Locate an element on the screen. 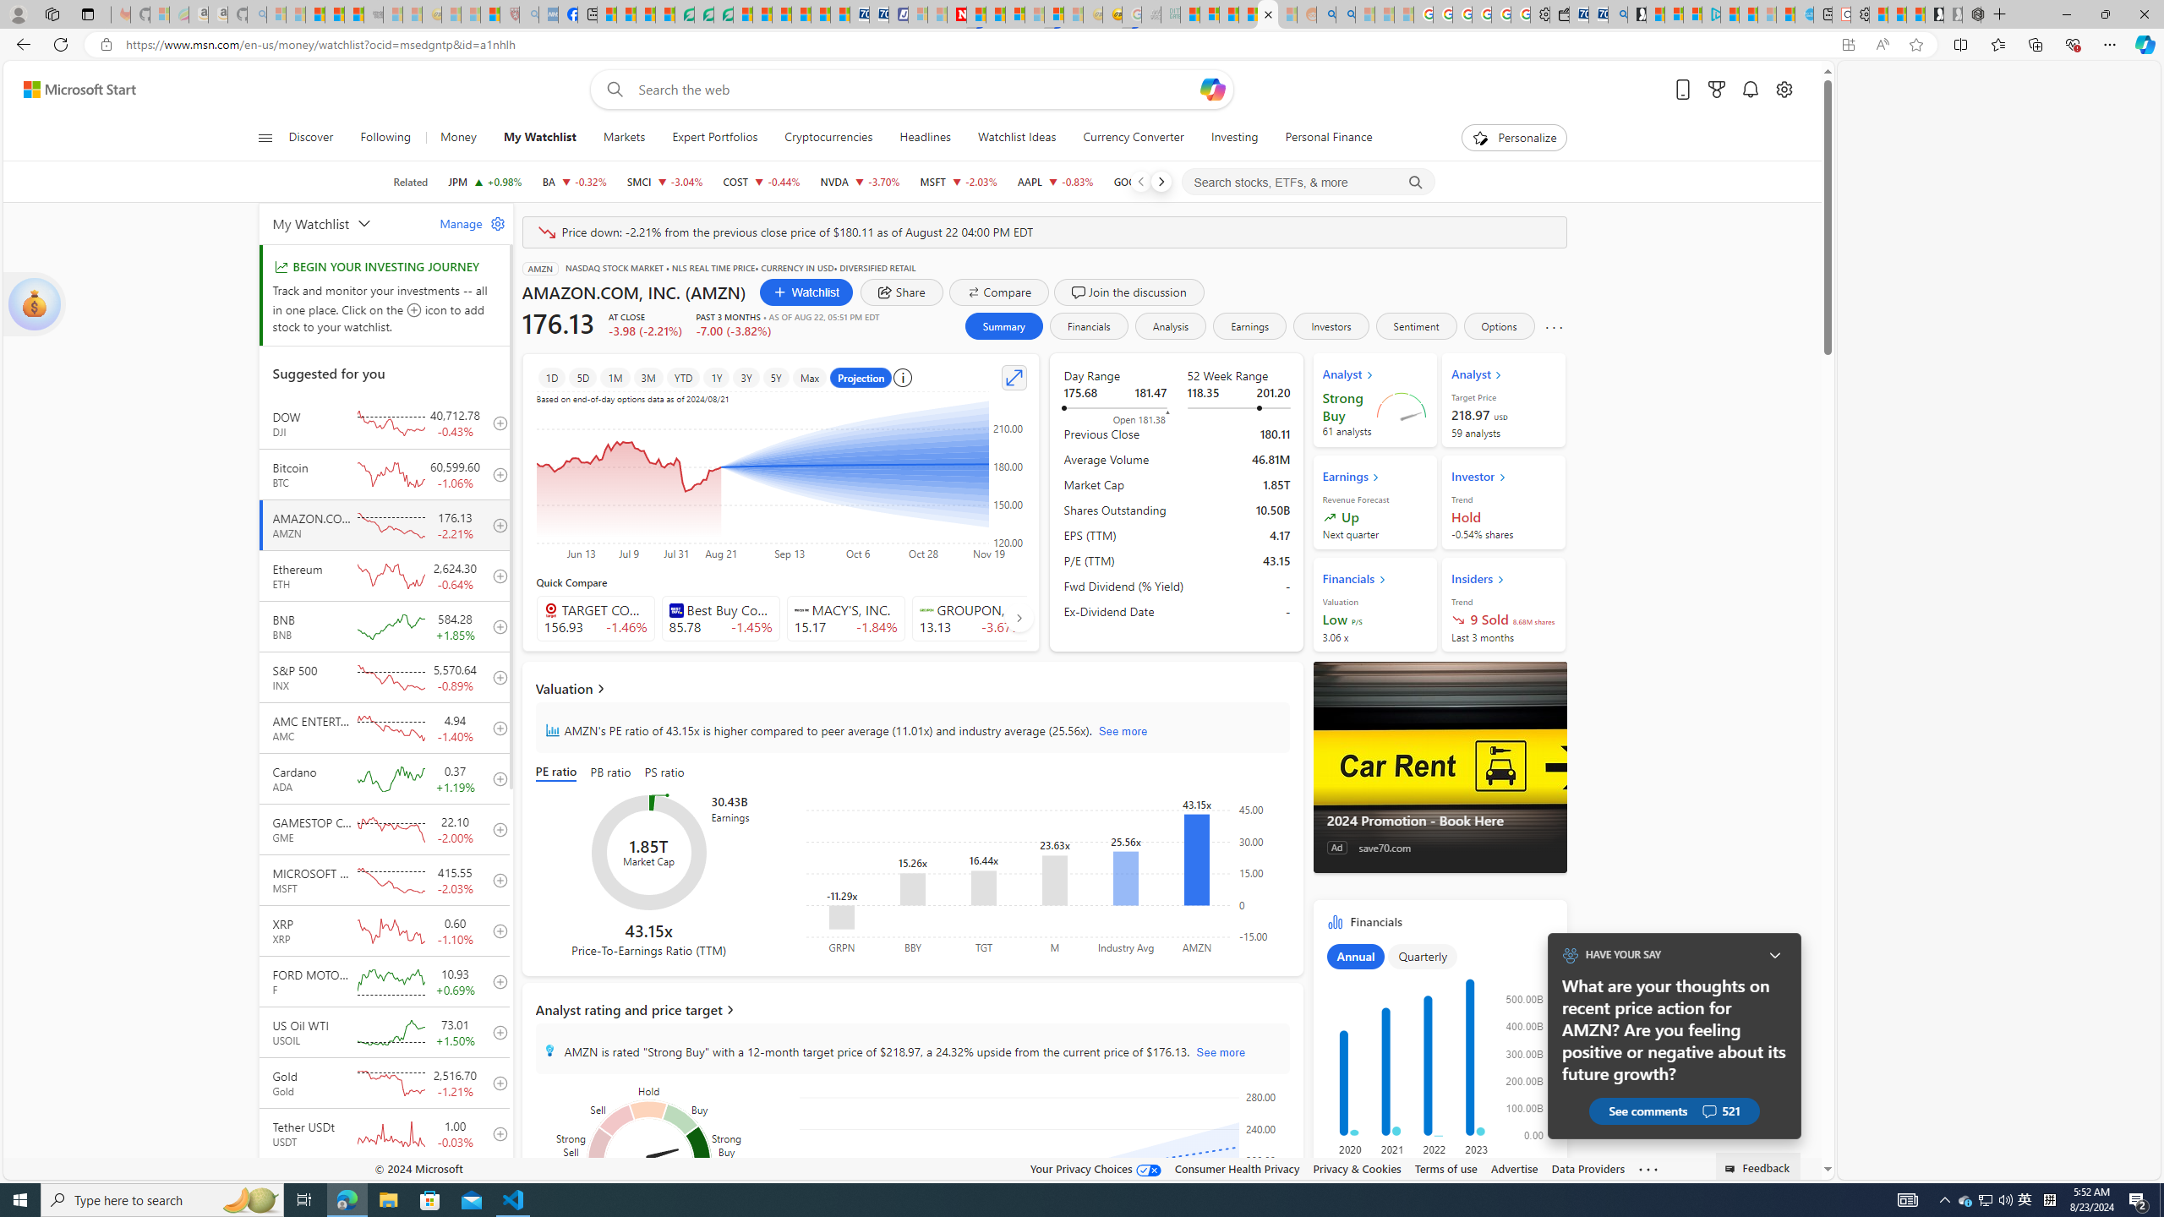 This screenshot has height=1217, width=2164. Next is located at coordinates (1160, 182).